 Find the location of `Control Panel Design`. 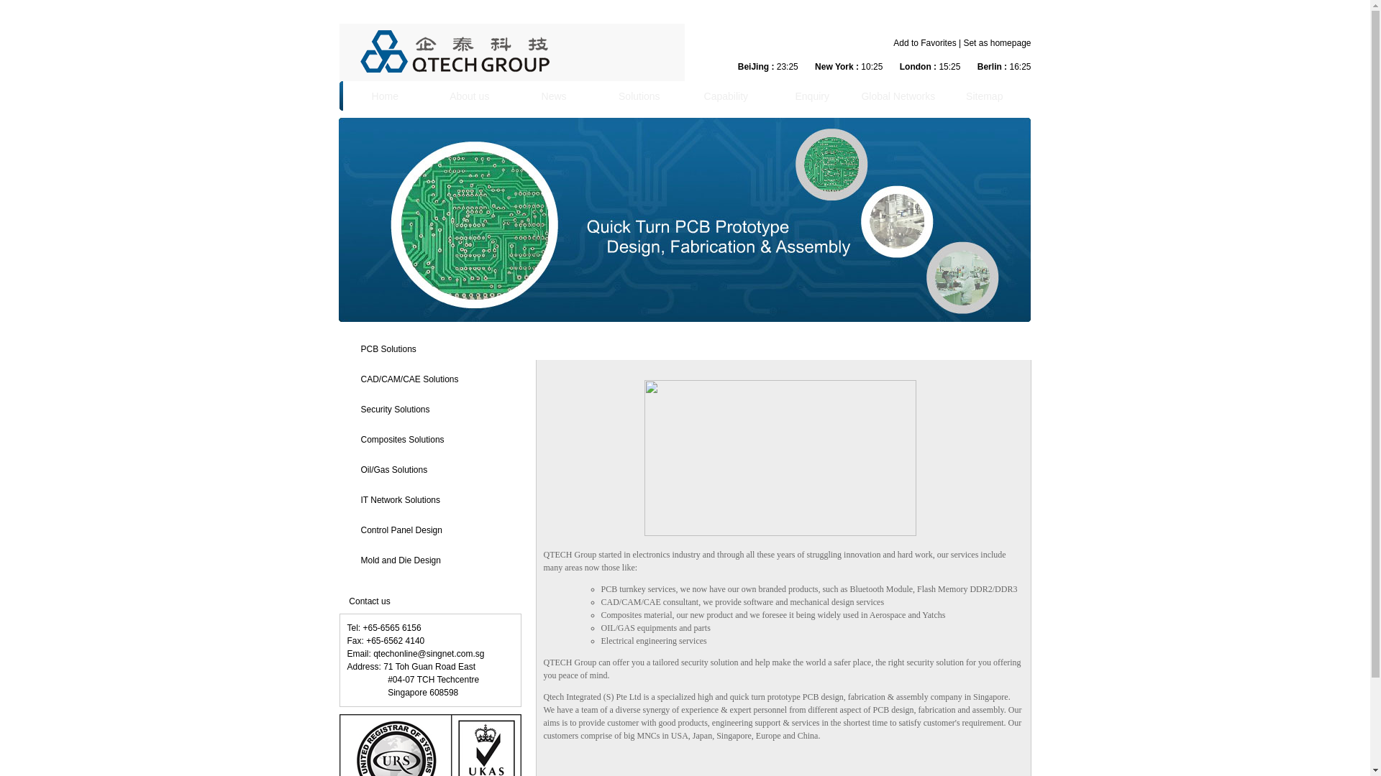

Control Panel Design is located at coordinates (401, 530).